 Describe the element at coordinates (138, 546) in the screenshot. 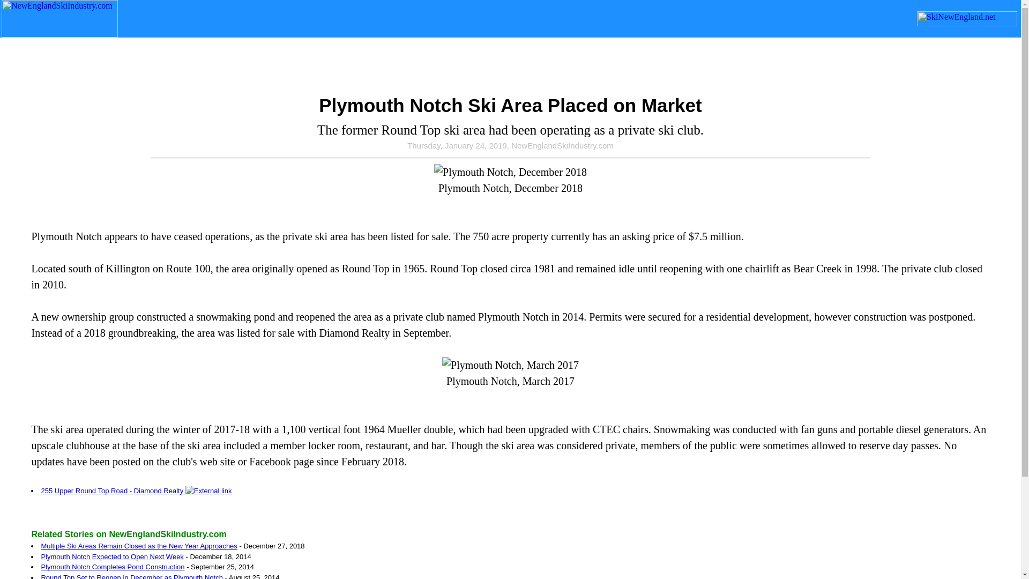

I see `Multiple Ski Areas Remain Closed as the New Year Approaches` at that location.